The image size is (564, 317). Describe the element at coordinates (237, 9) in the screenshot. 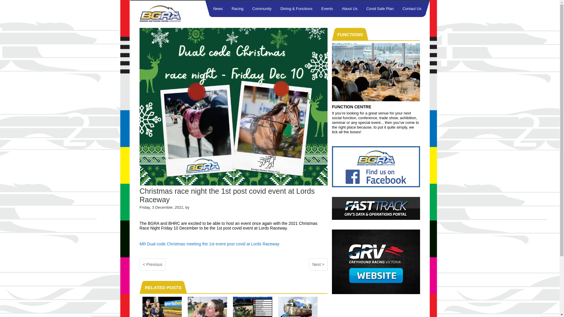

I see `Racing` at that location.